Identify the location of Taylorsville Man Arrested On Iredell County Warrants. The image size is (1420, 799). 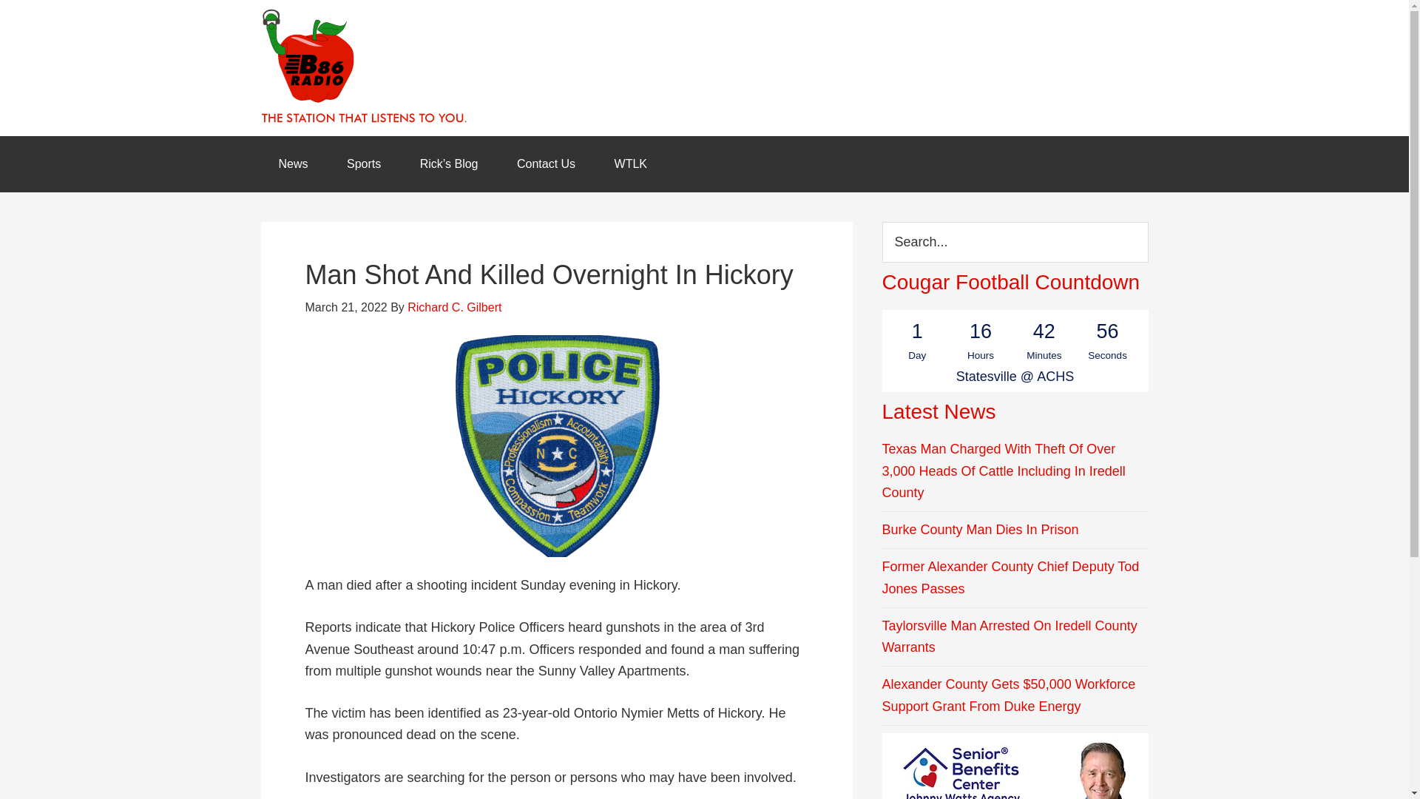
(1009, 636).